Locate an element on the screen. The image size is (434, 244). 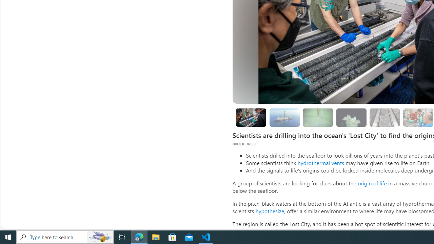
hypothesize, is located at coordinates (270, 211).